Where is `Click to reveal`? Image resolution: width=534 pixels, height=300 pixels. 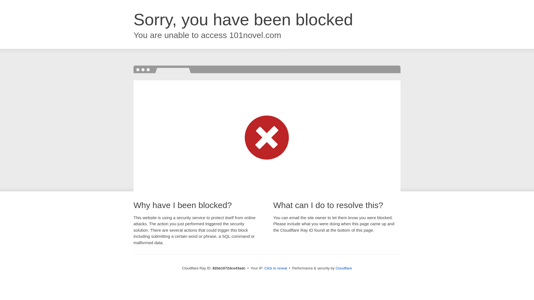 Click to reveal is located at coordinates (276, 268).